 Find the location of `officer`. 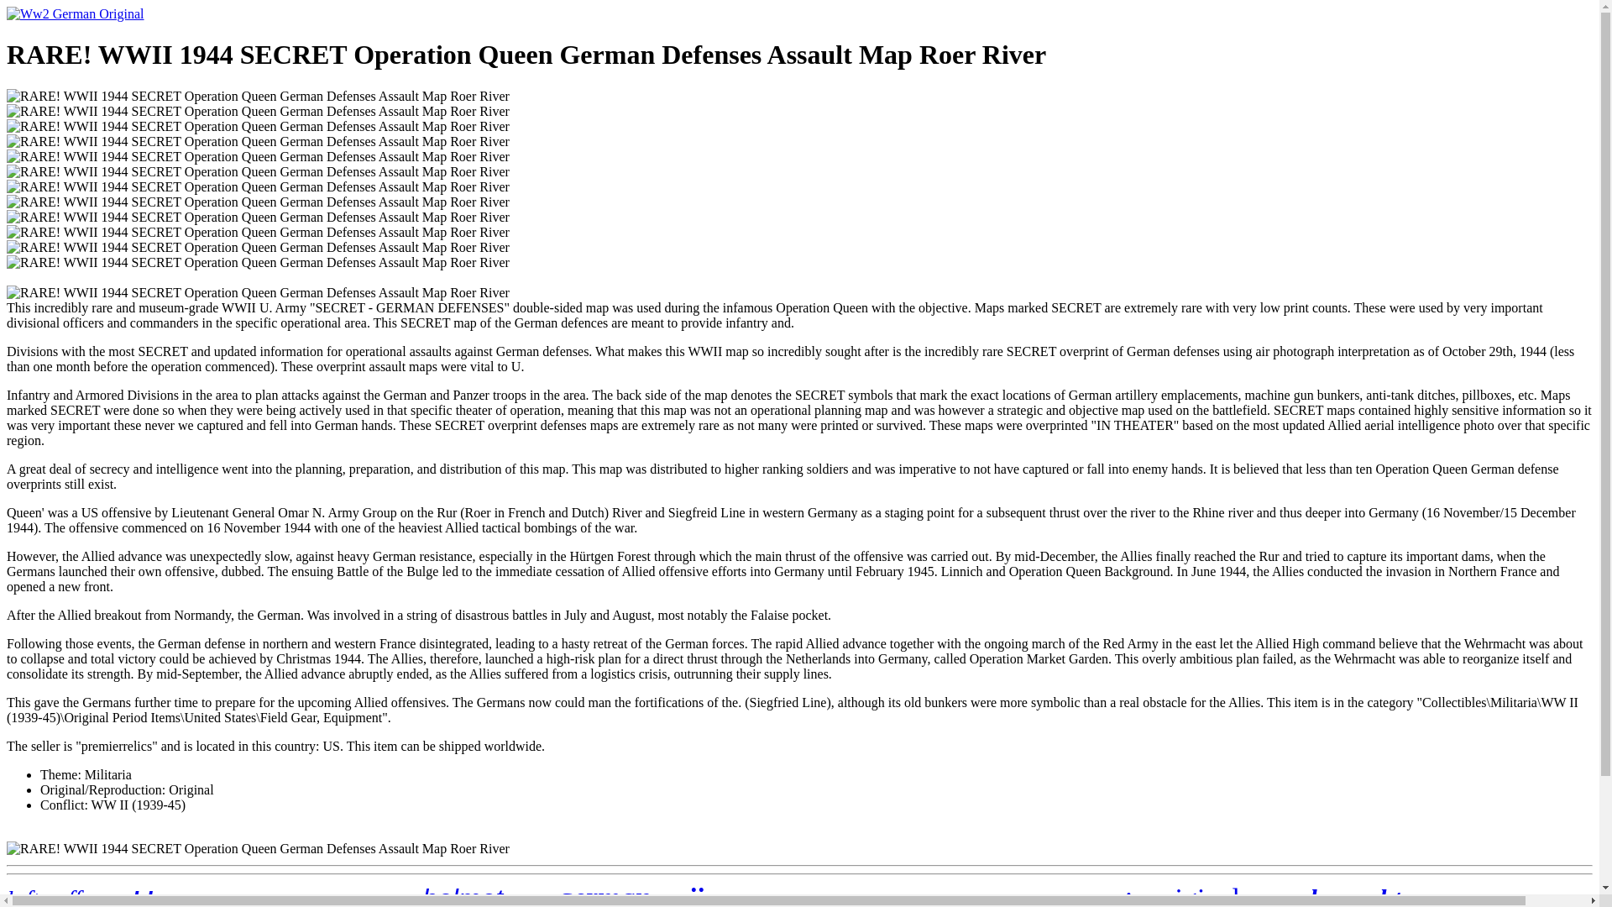

officer is located at coordinates (222, 902).